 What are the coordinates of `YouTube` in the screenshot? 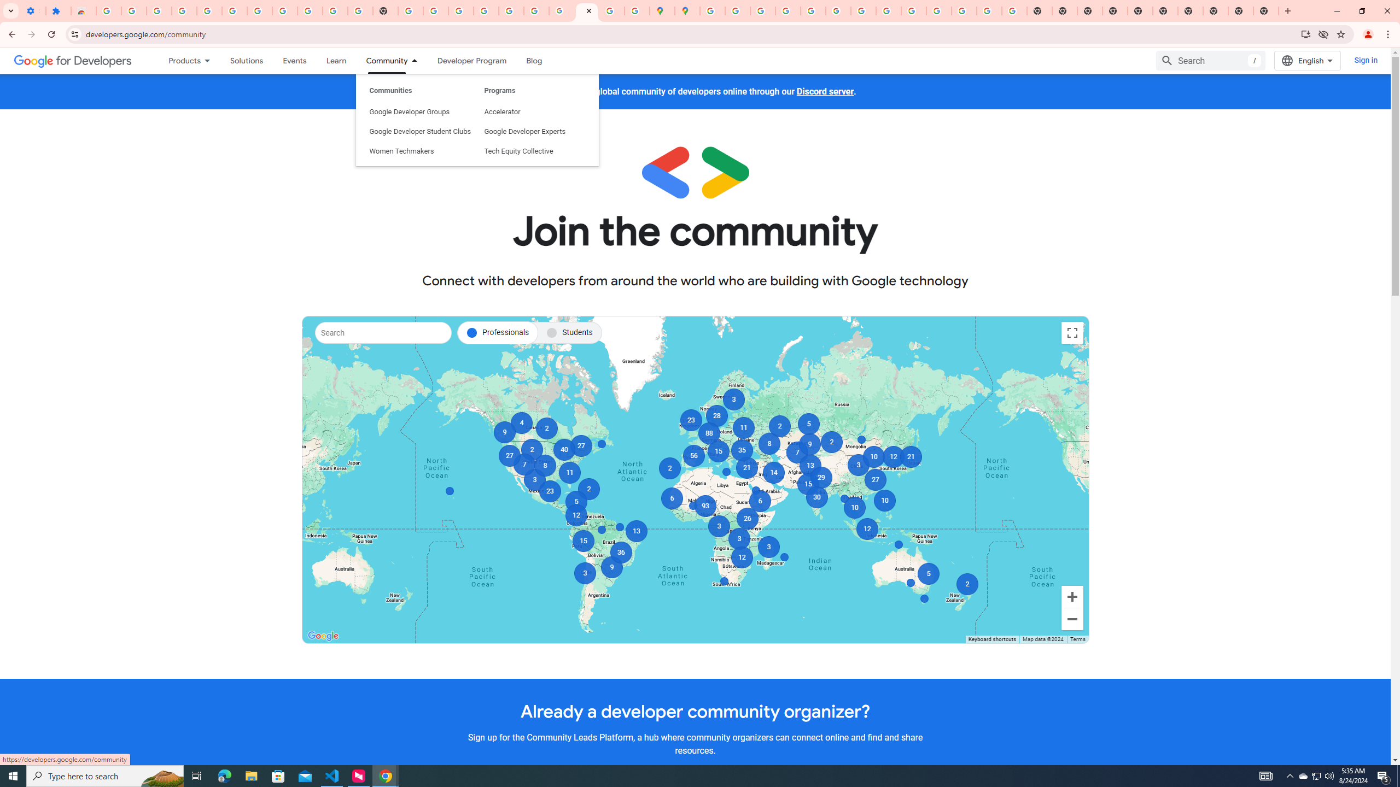 It's located at (863, 11).